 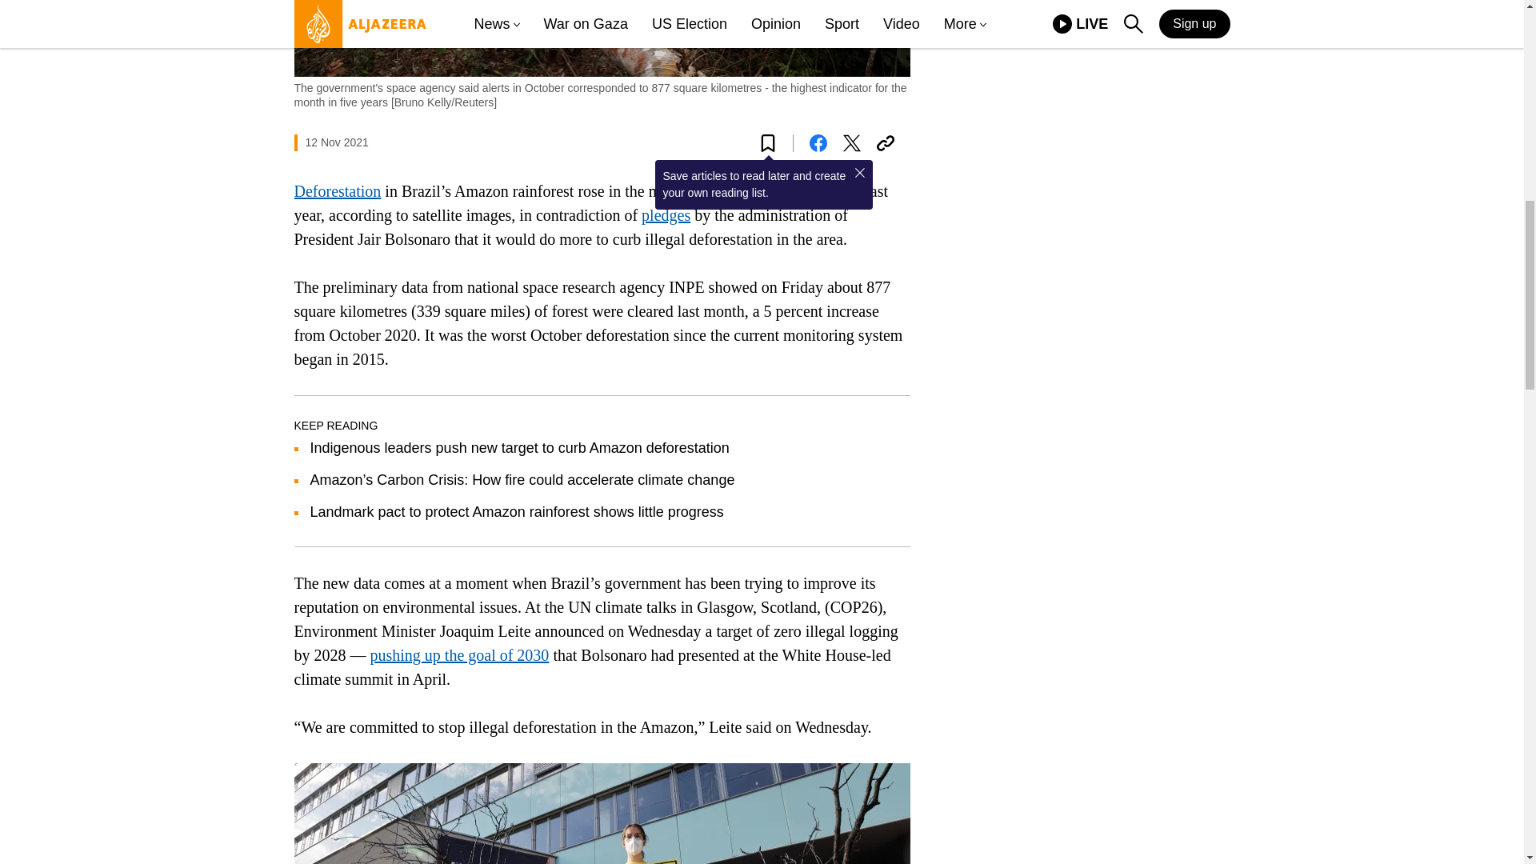 I want to click on twitter, so click(x=851, y=143).